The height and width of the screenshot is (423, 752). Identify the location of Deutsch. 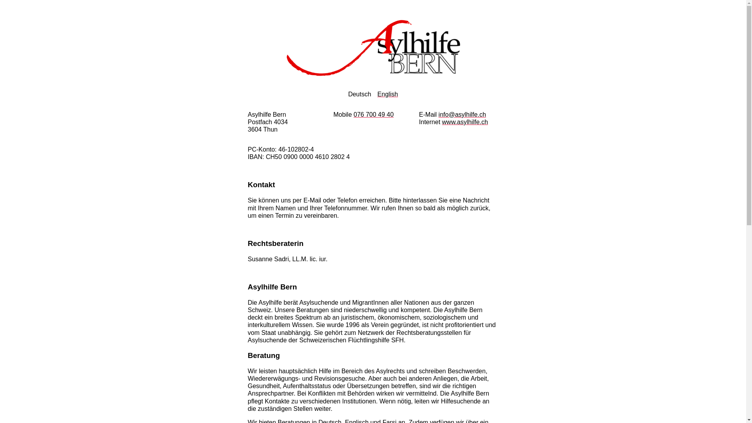
(360, 94).